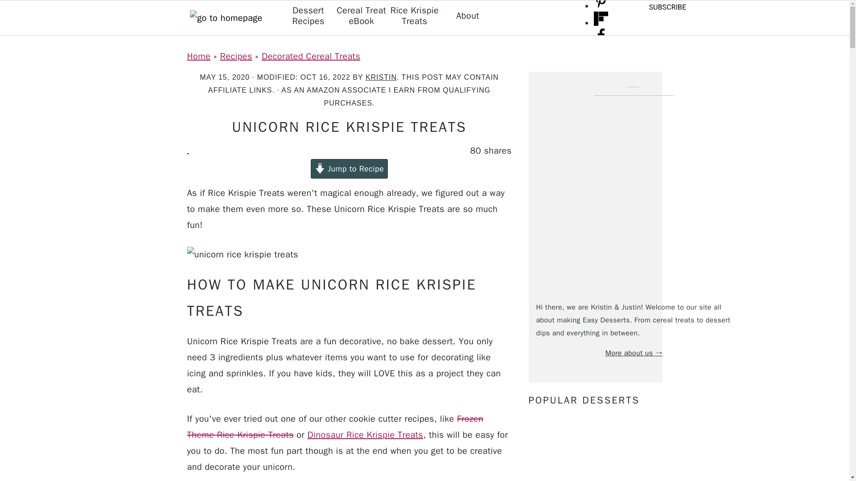  I want to click on Rice Krispie Treats, so click(415, 16).